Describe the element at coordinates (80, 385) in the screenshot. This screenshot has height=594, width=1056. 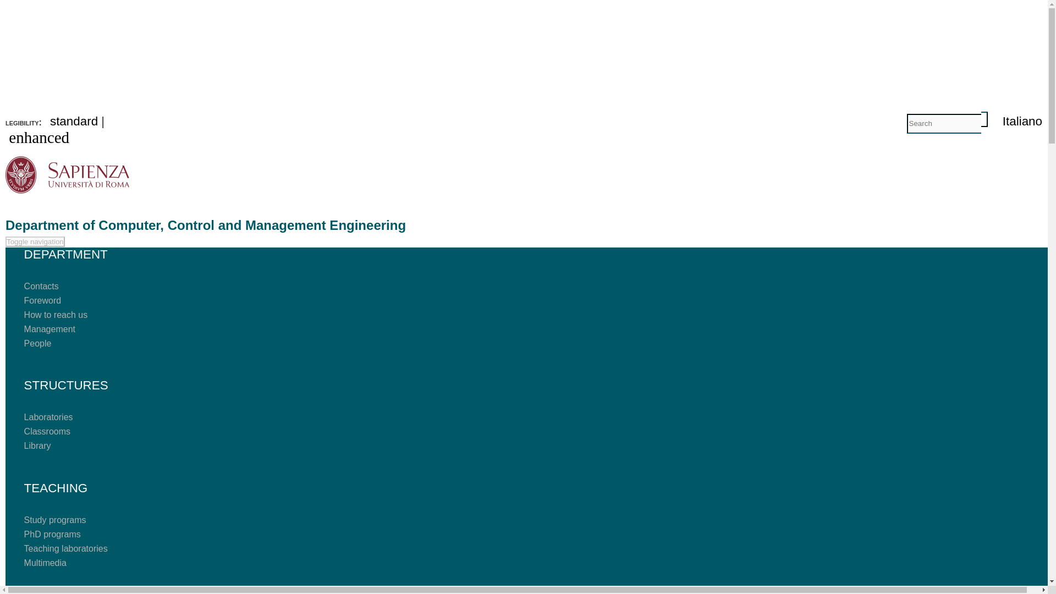
I see `STRUCTURES` at that location.